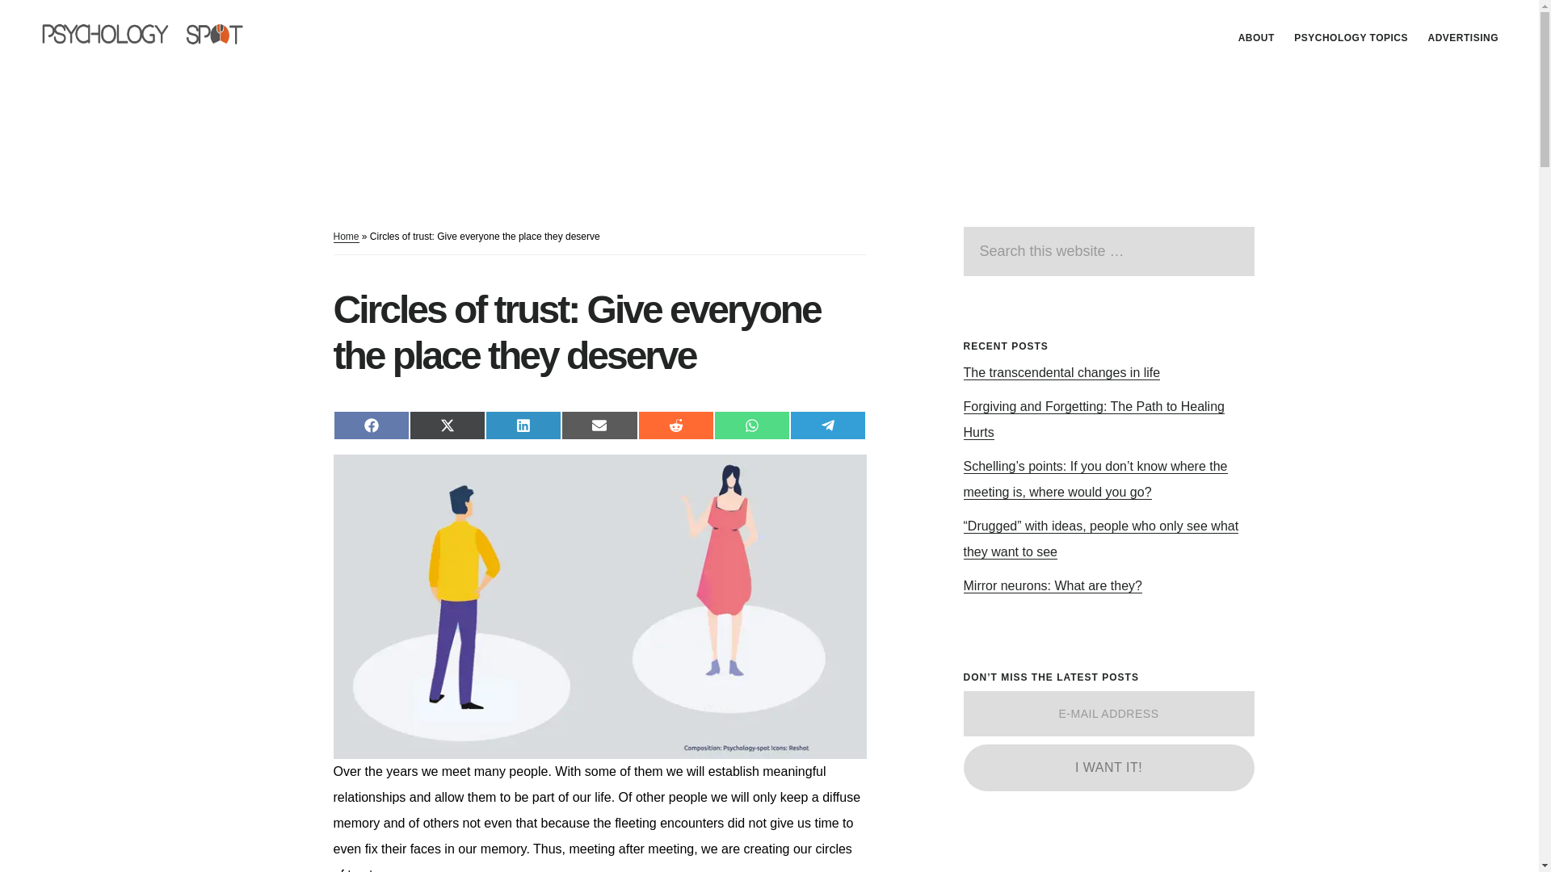 The image size is (1551, 872). I want to click on PSYCHOLOGY TOPICS, so click(1351, 37).